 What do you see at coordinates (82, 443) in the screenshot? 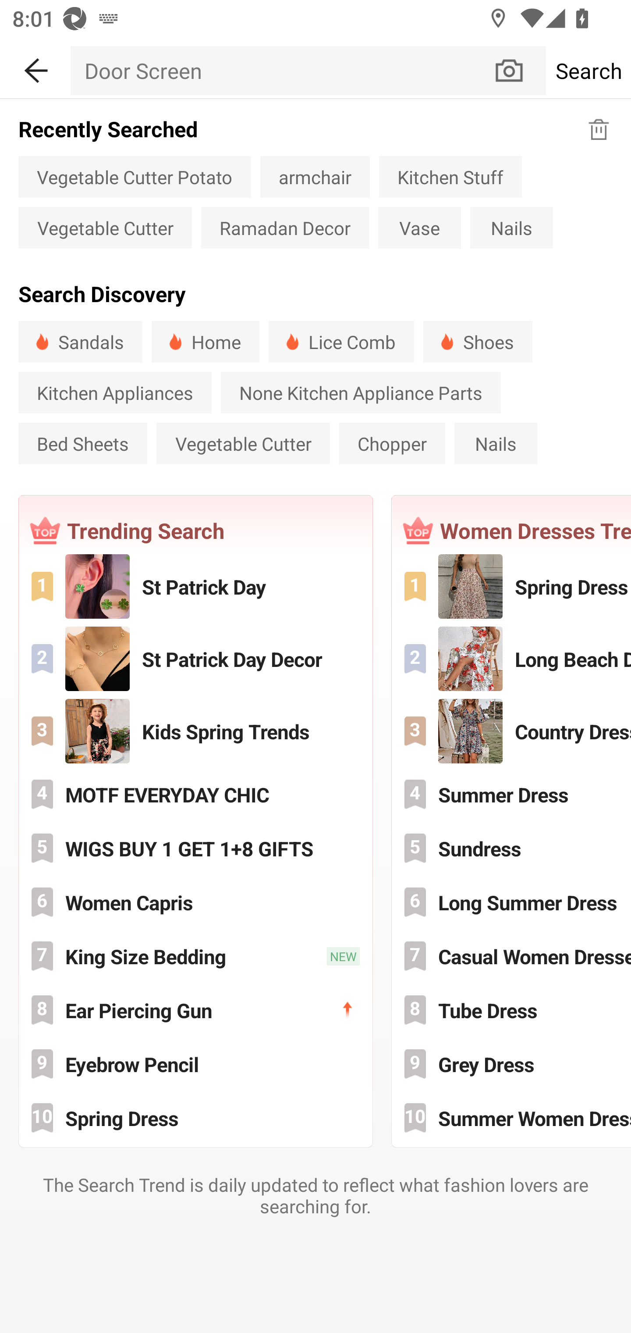
I see `Bed Sheets` at bounding box center [82, 443].